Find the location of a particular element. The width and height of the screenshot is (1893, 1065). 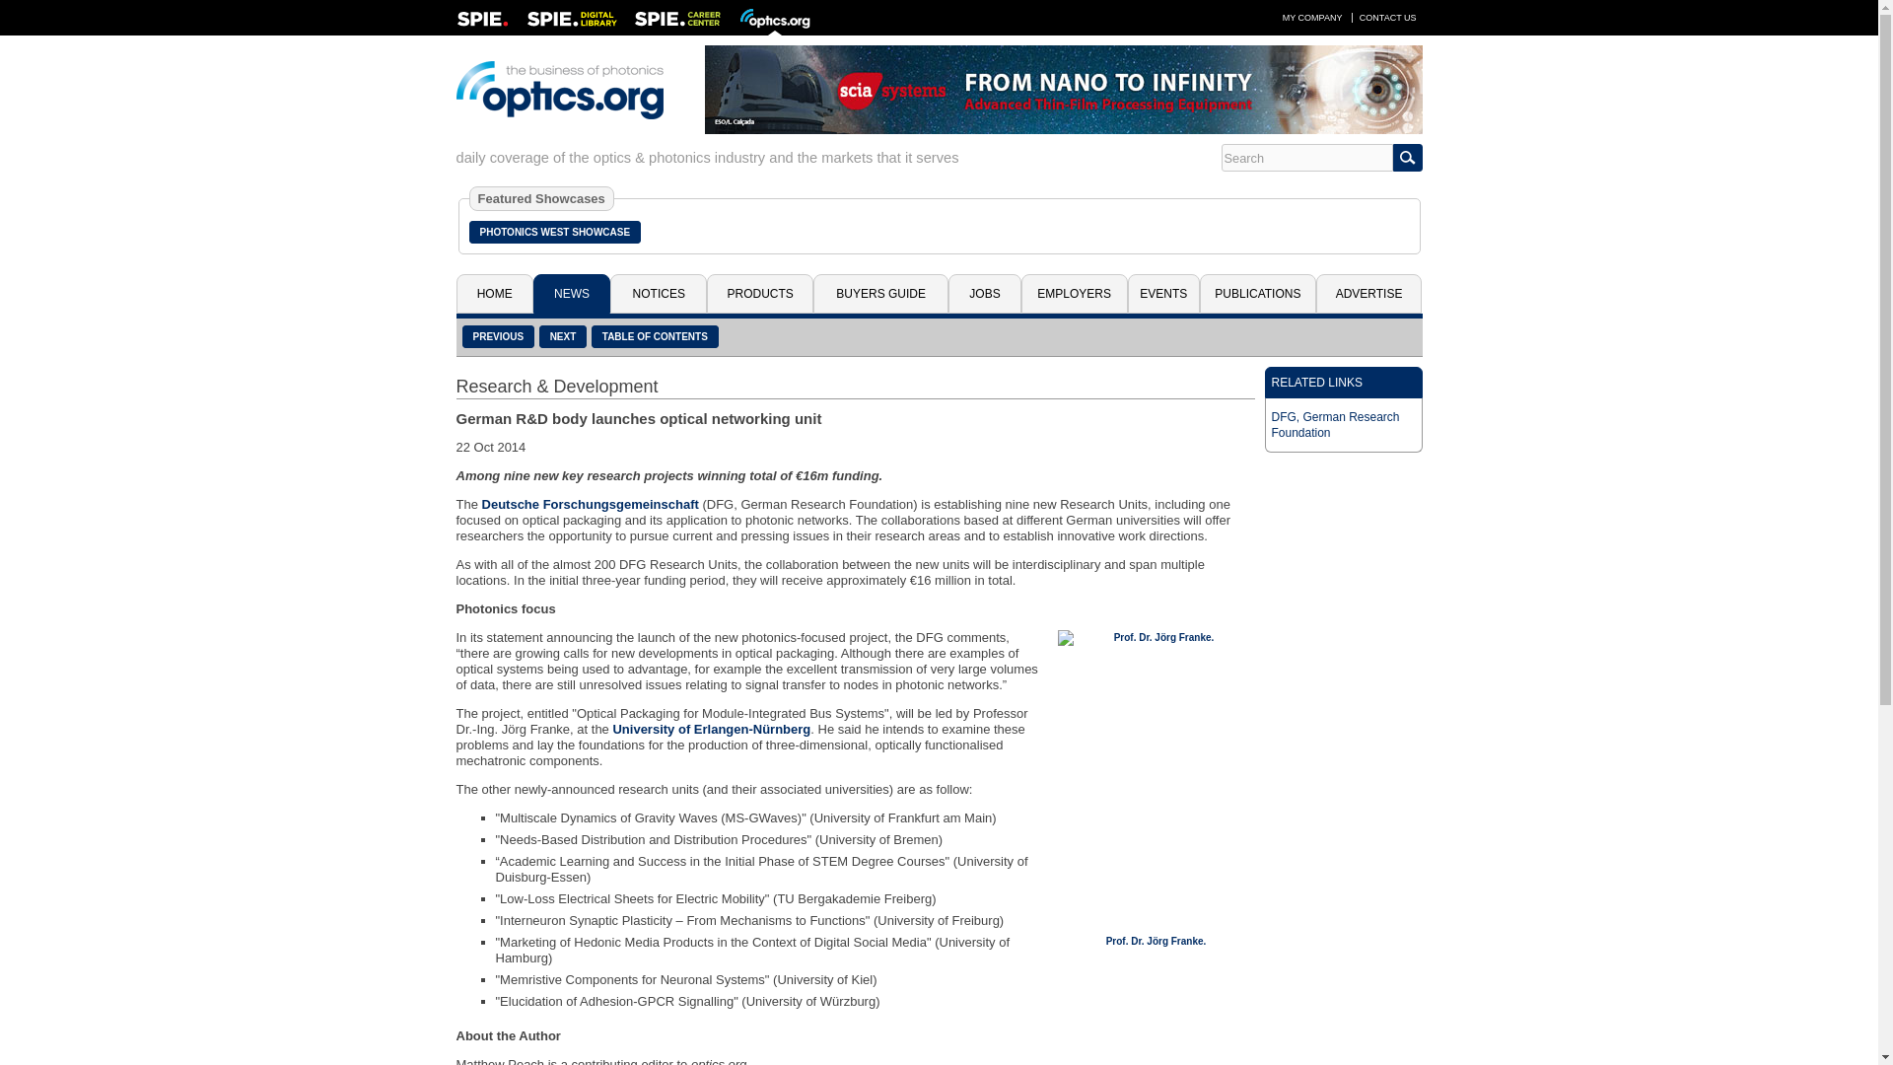

PHOTONICS WEST SHOWCASE is located at coordinates (555, 232).